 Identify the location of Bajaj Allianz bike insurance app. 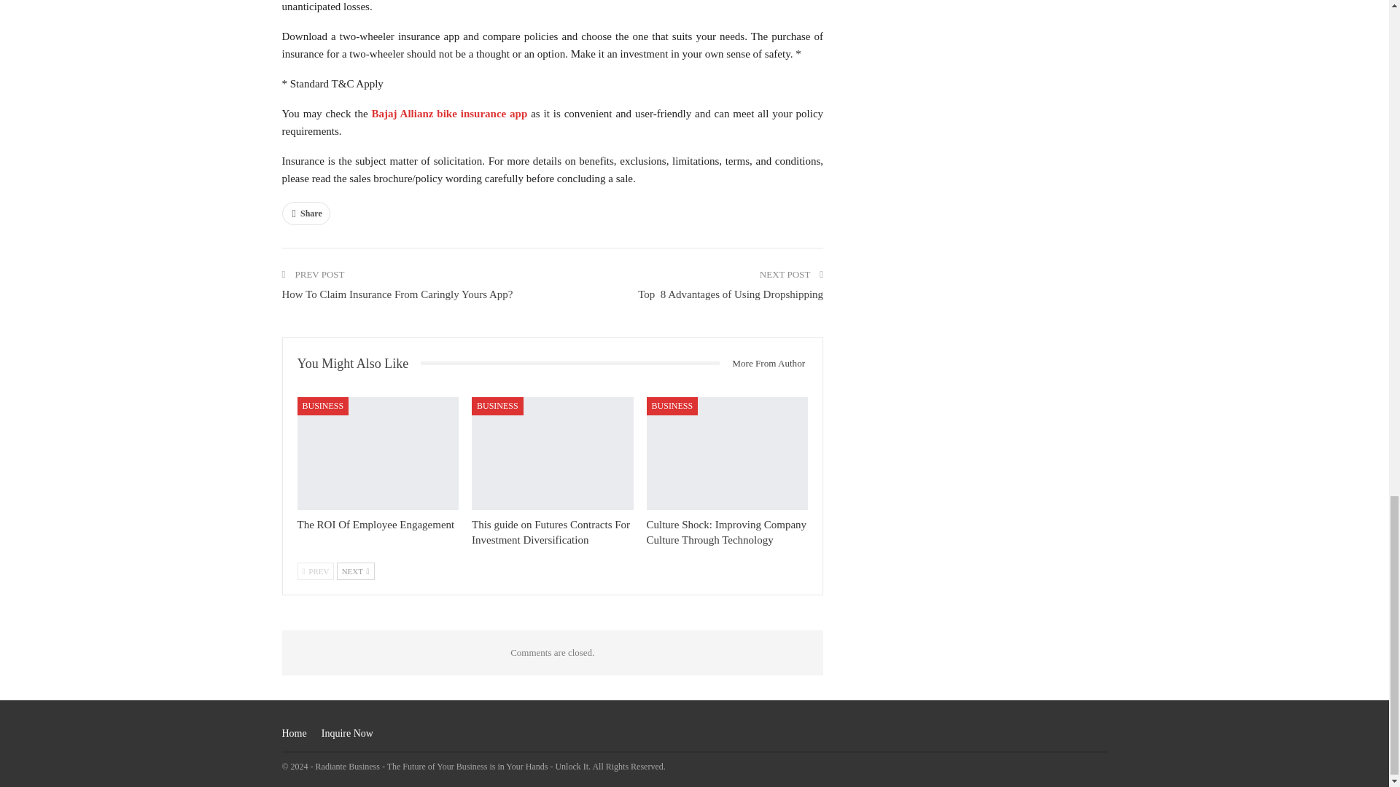
(449, 114).